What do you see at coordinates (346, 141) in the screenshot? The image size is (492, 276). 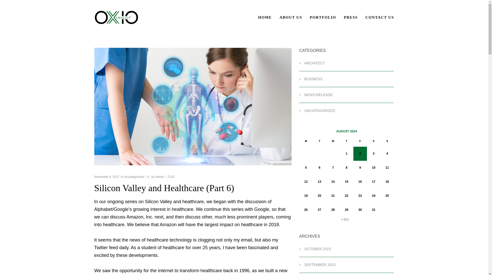 I see `Thursday` at bounding box center [346, 141].